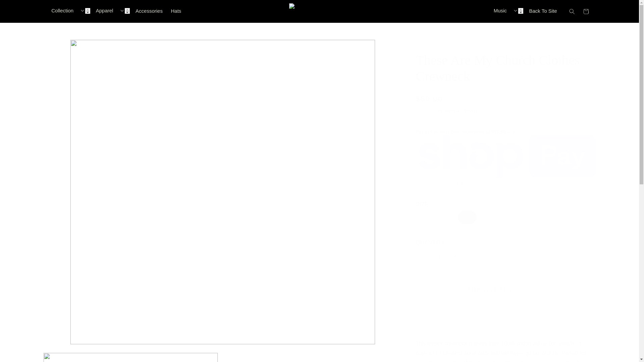 This screenshot has height=362, width=644. I want to click on 1, so click(440, 256).